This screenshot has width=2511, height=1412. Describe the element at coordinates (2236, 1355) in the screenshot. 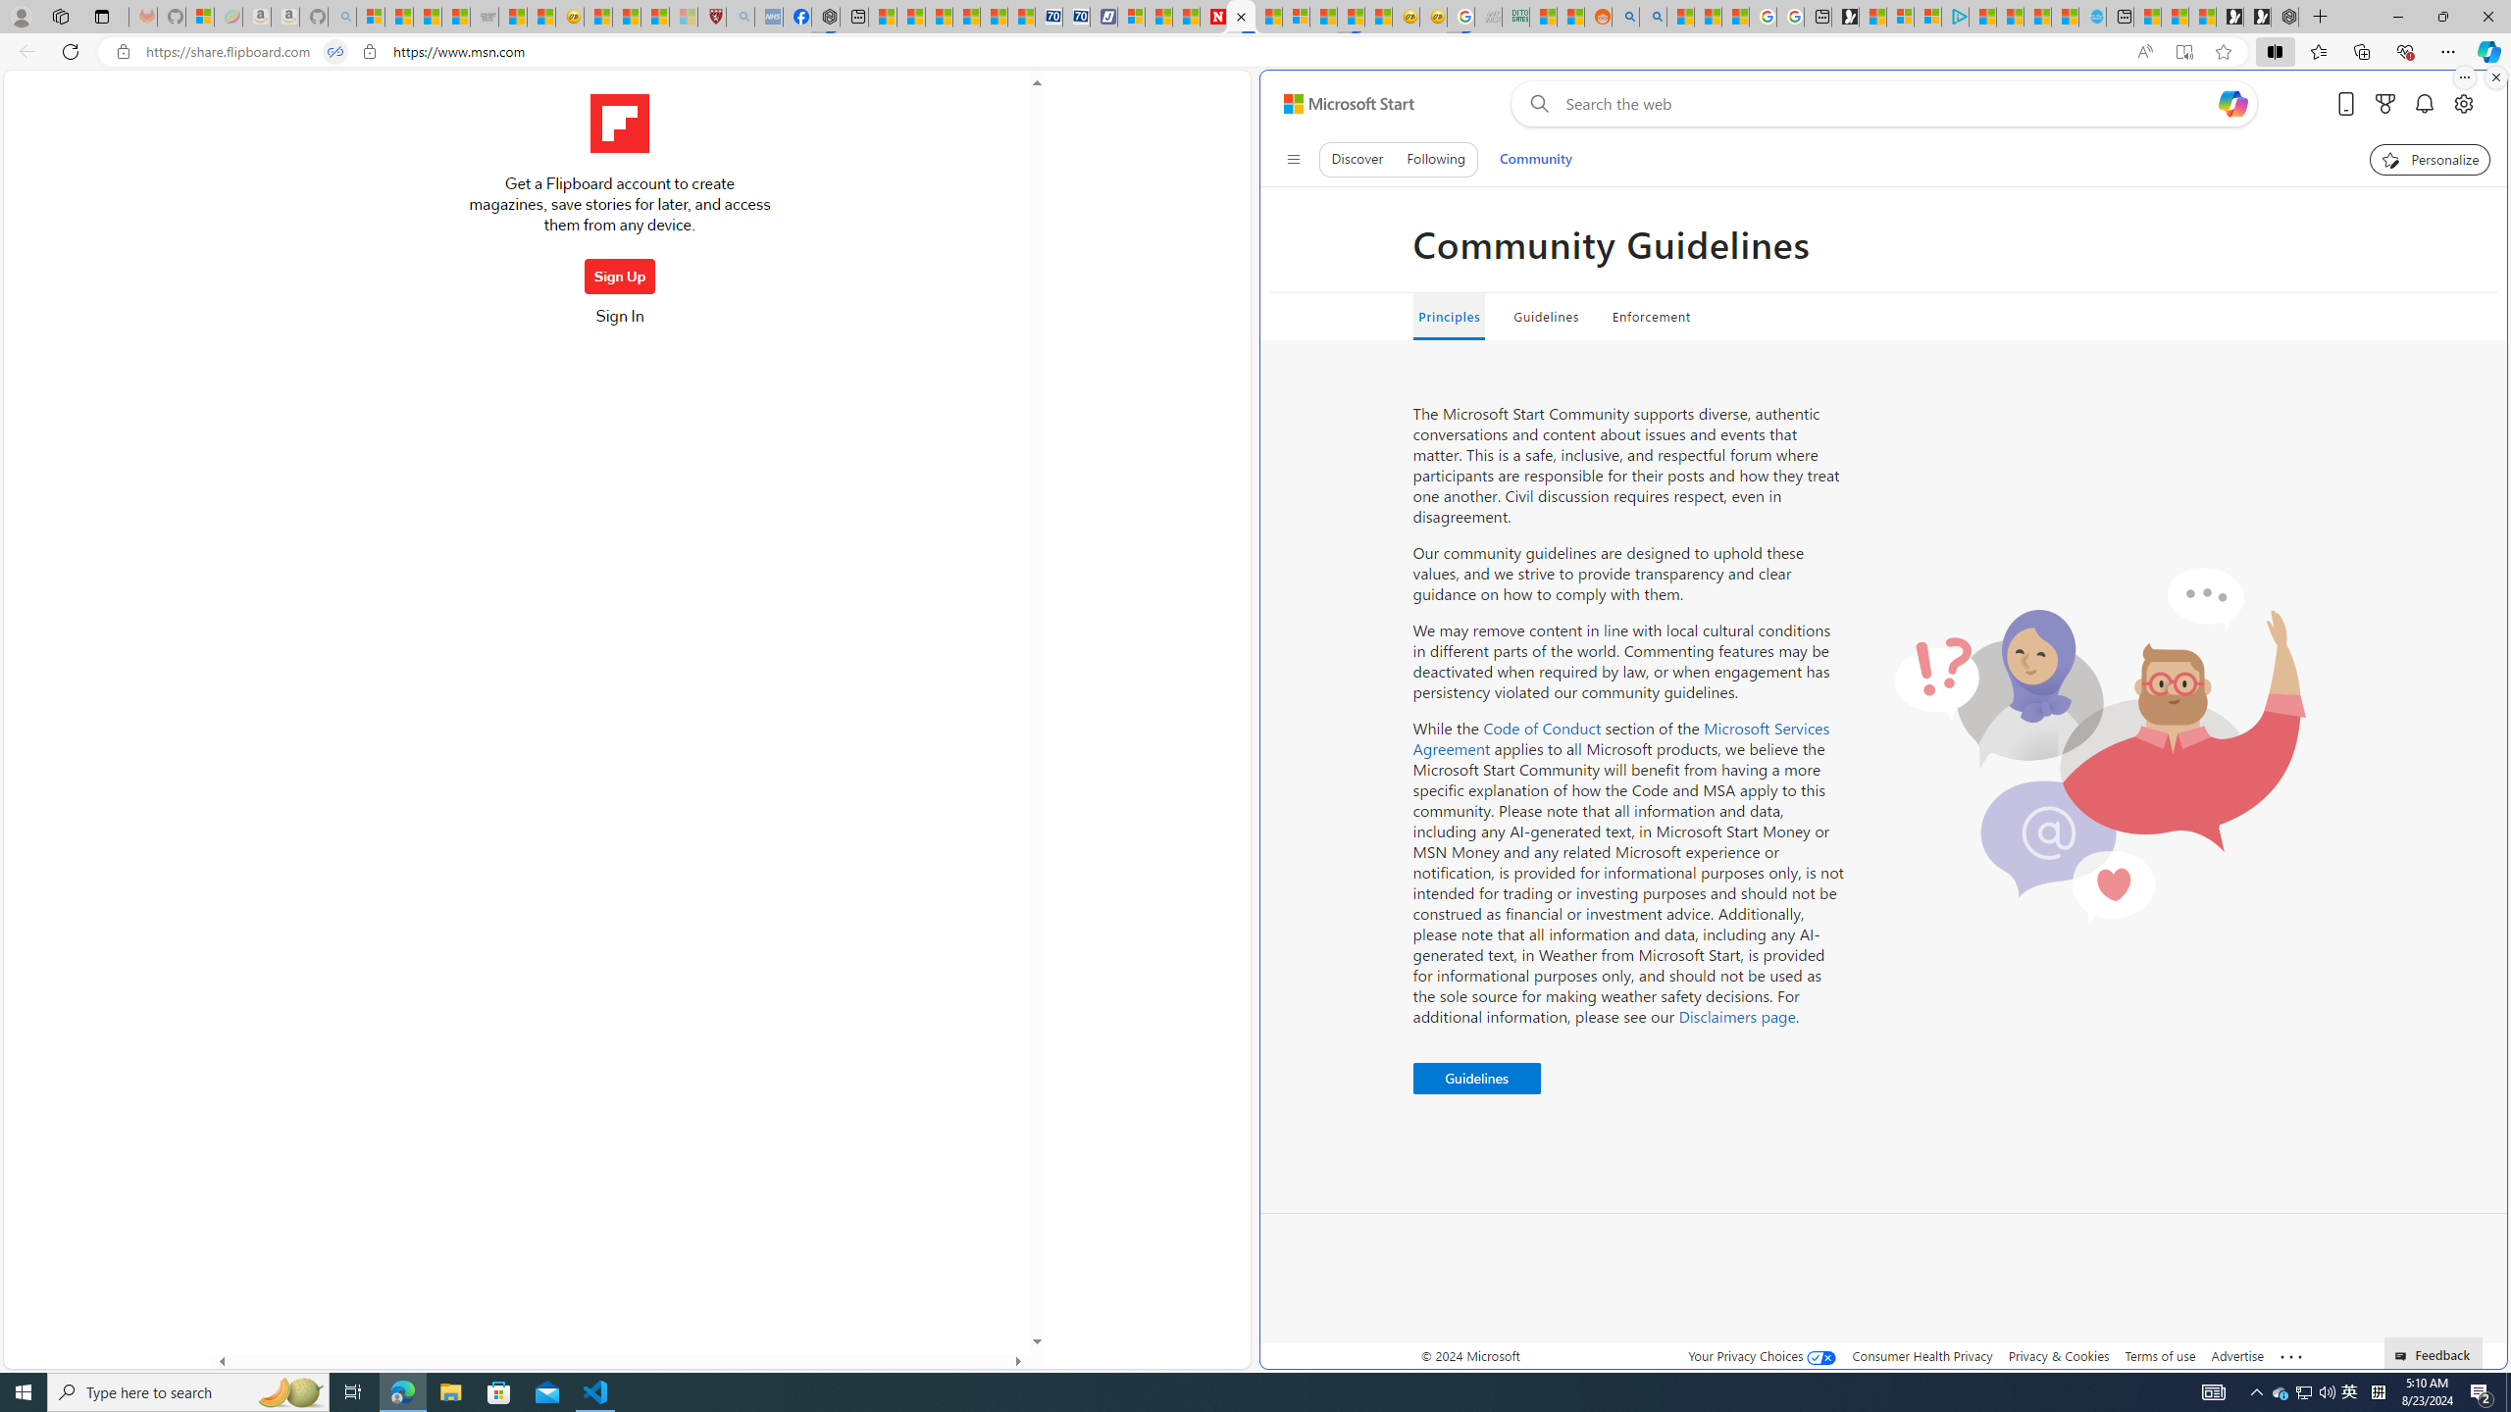

I see `Advertise` at that location.